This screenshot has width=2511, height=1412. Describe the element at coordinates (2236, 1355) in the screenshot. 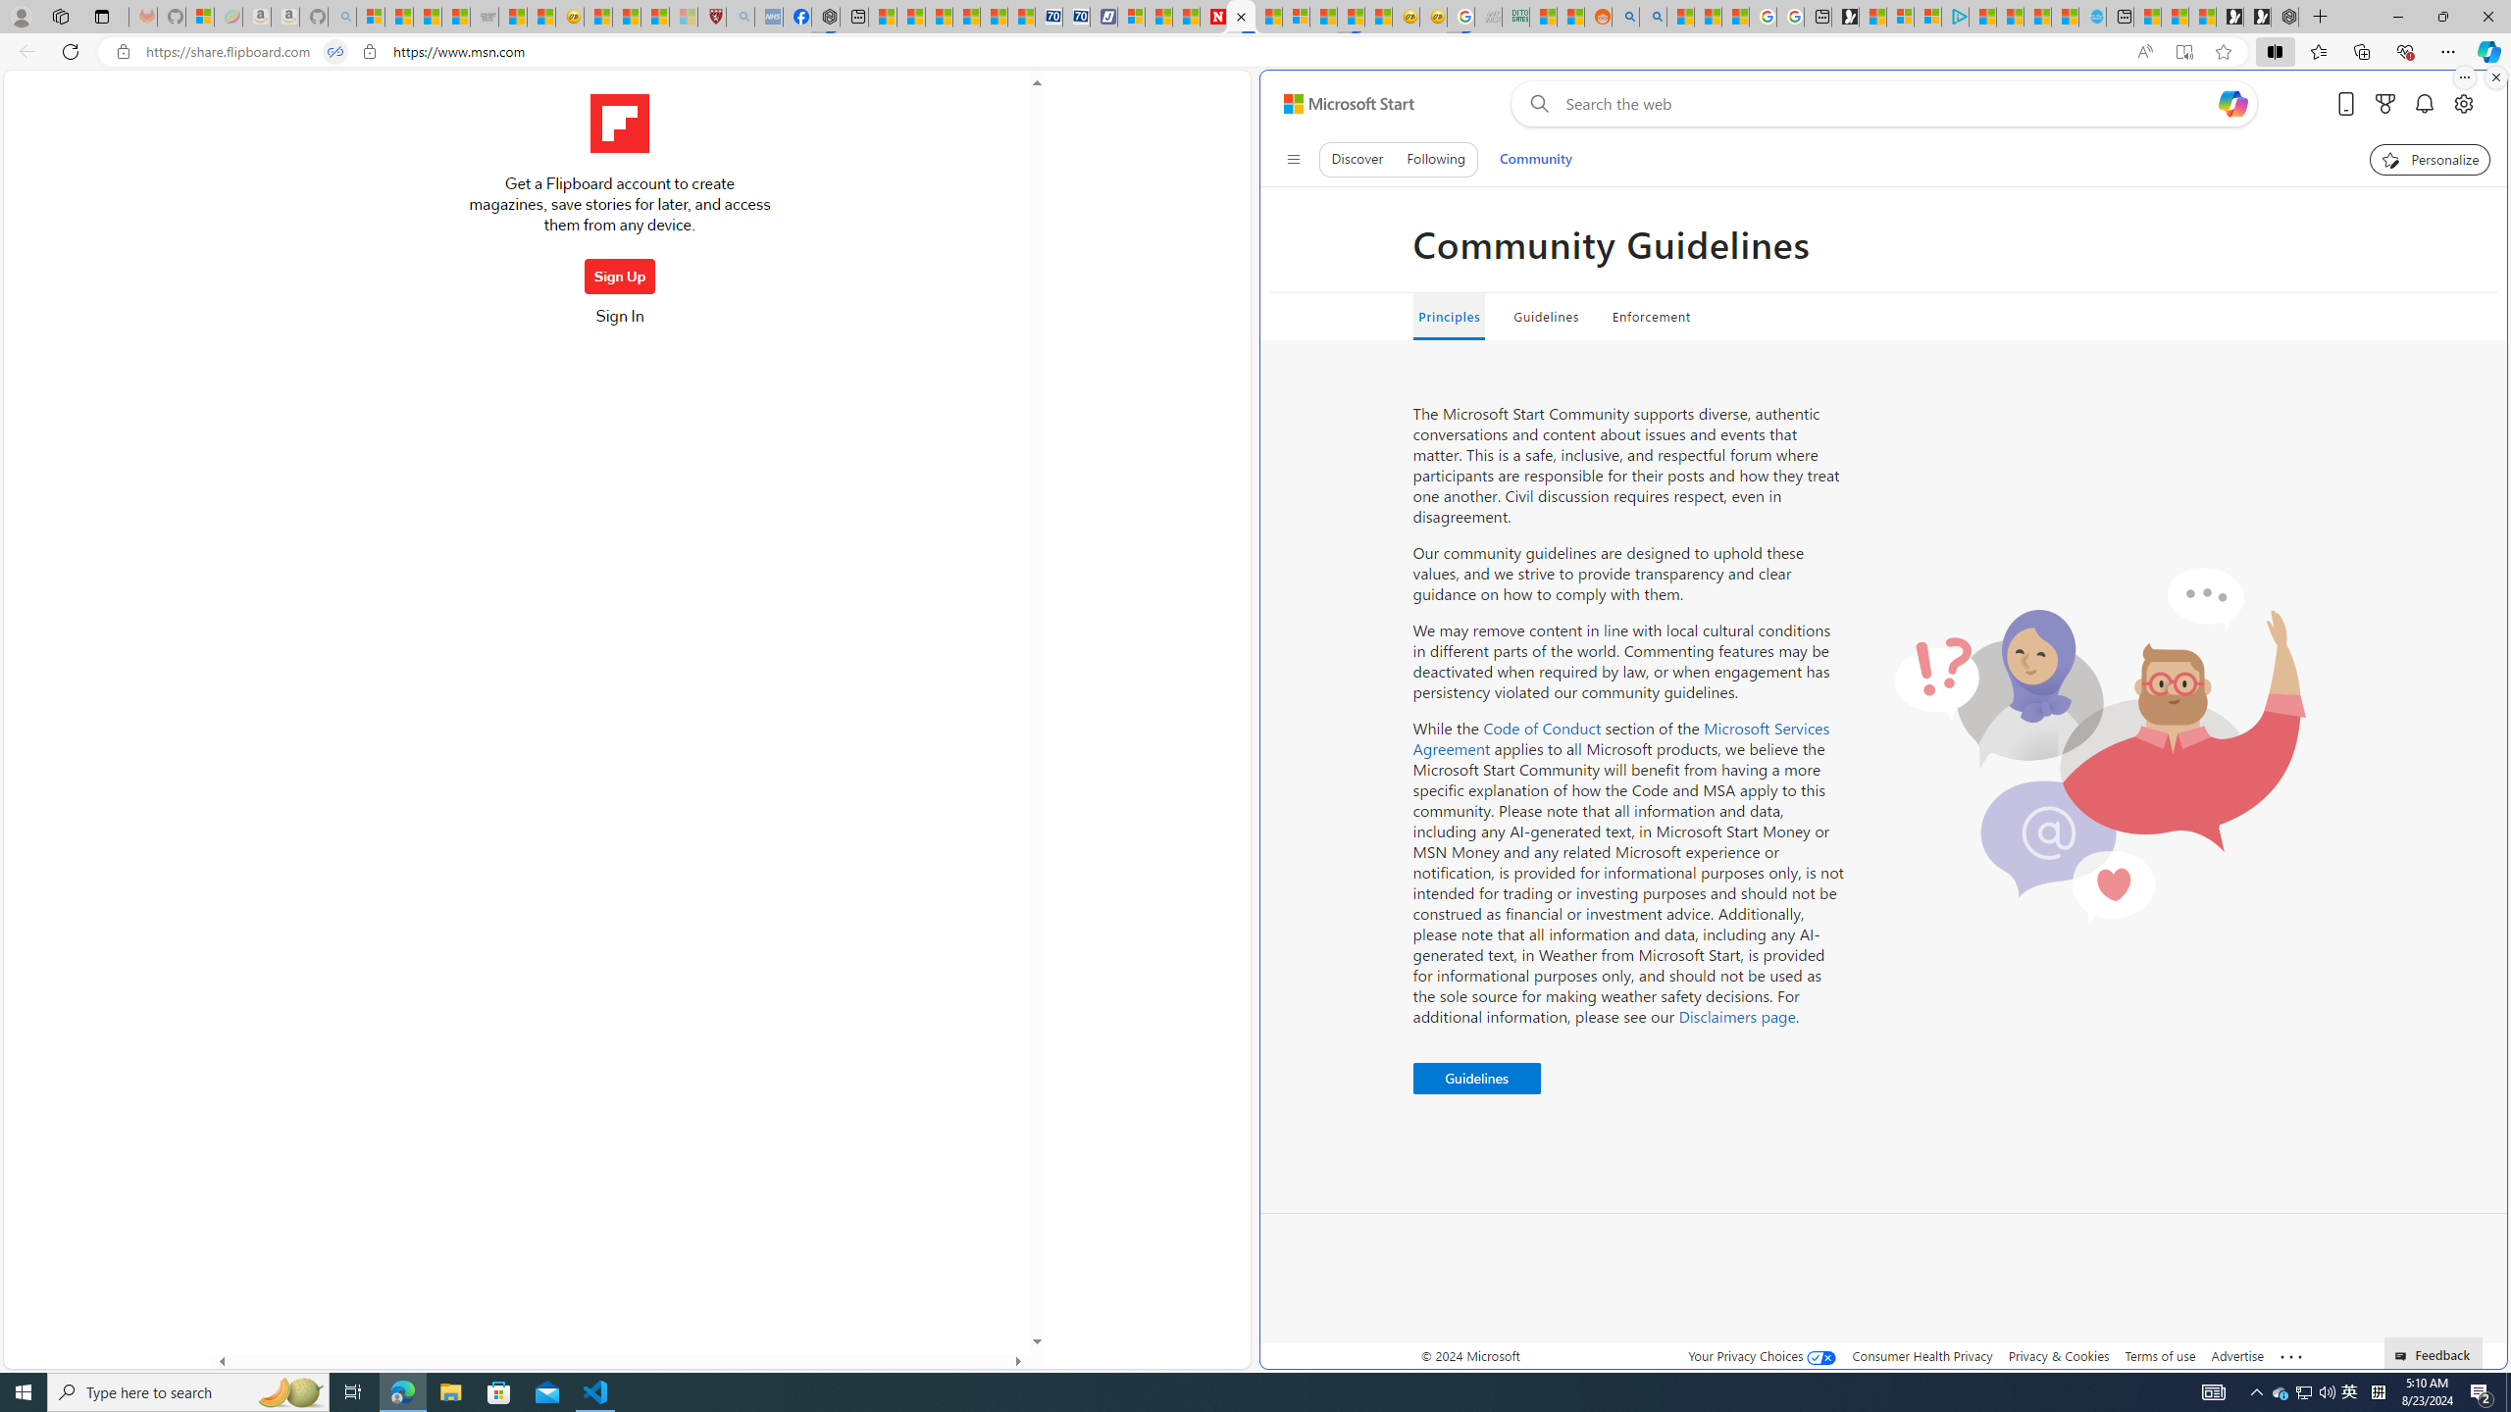

I see `Advertise` at that location.